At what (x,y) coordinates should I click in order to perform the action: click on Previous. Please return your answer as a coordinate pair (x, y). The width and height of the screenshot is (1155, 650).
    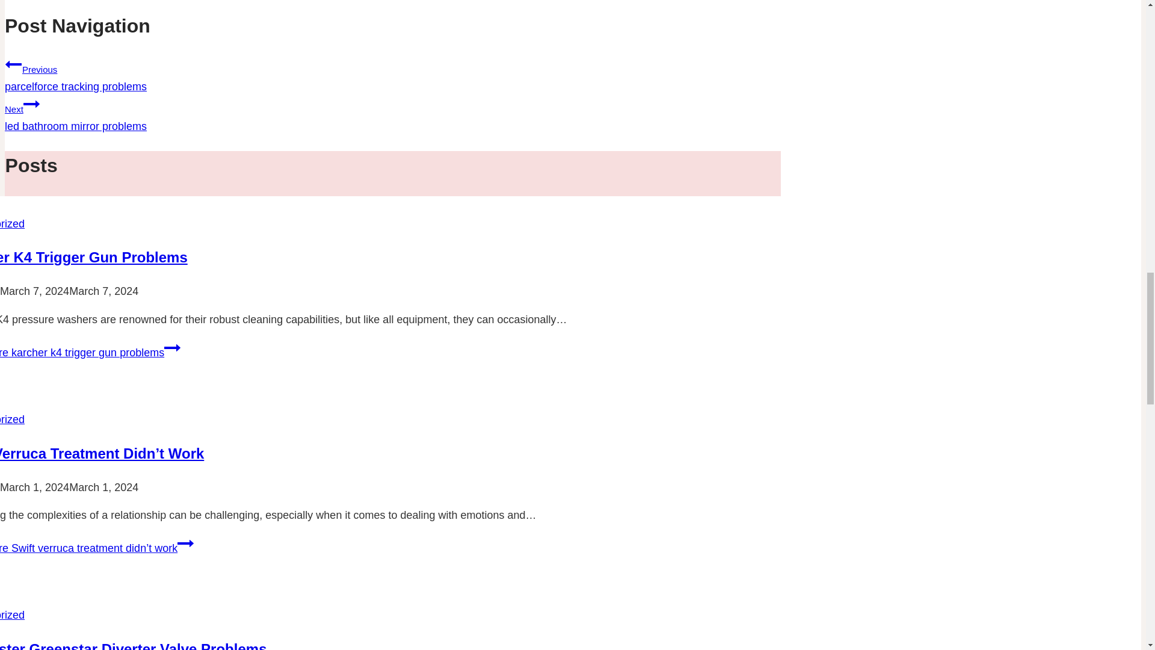
    Looking at the image, I should click on (13, 64).